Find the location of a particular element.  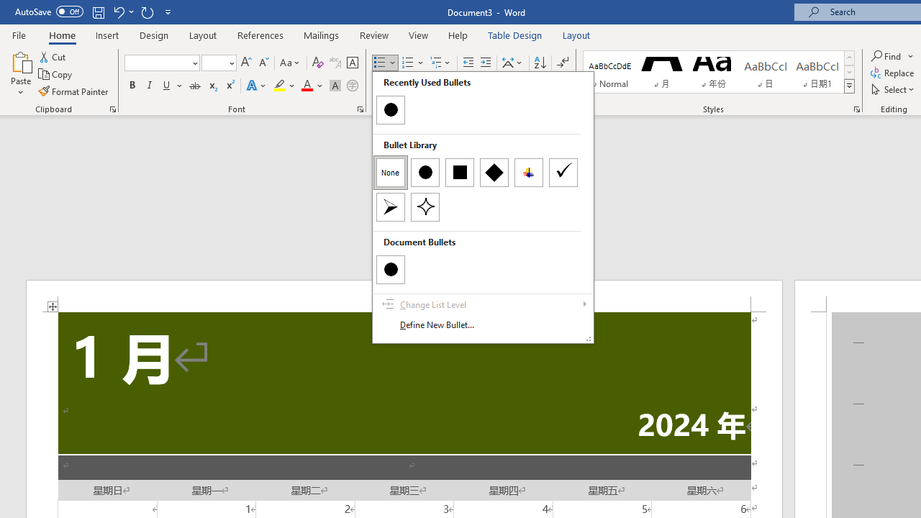

Asian Layout is located at coordinates (512, 63).